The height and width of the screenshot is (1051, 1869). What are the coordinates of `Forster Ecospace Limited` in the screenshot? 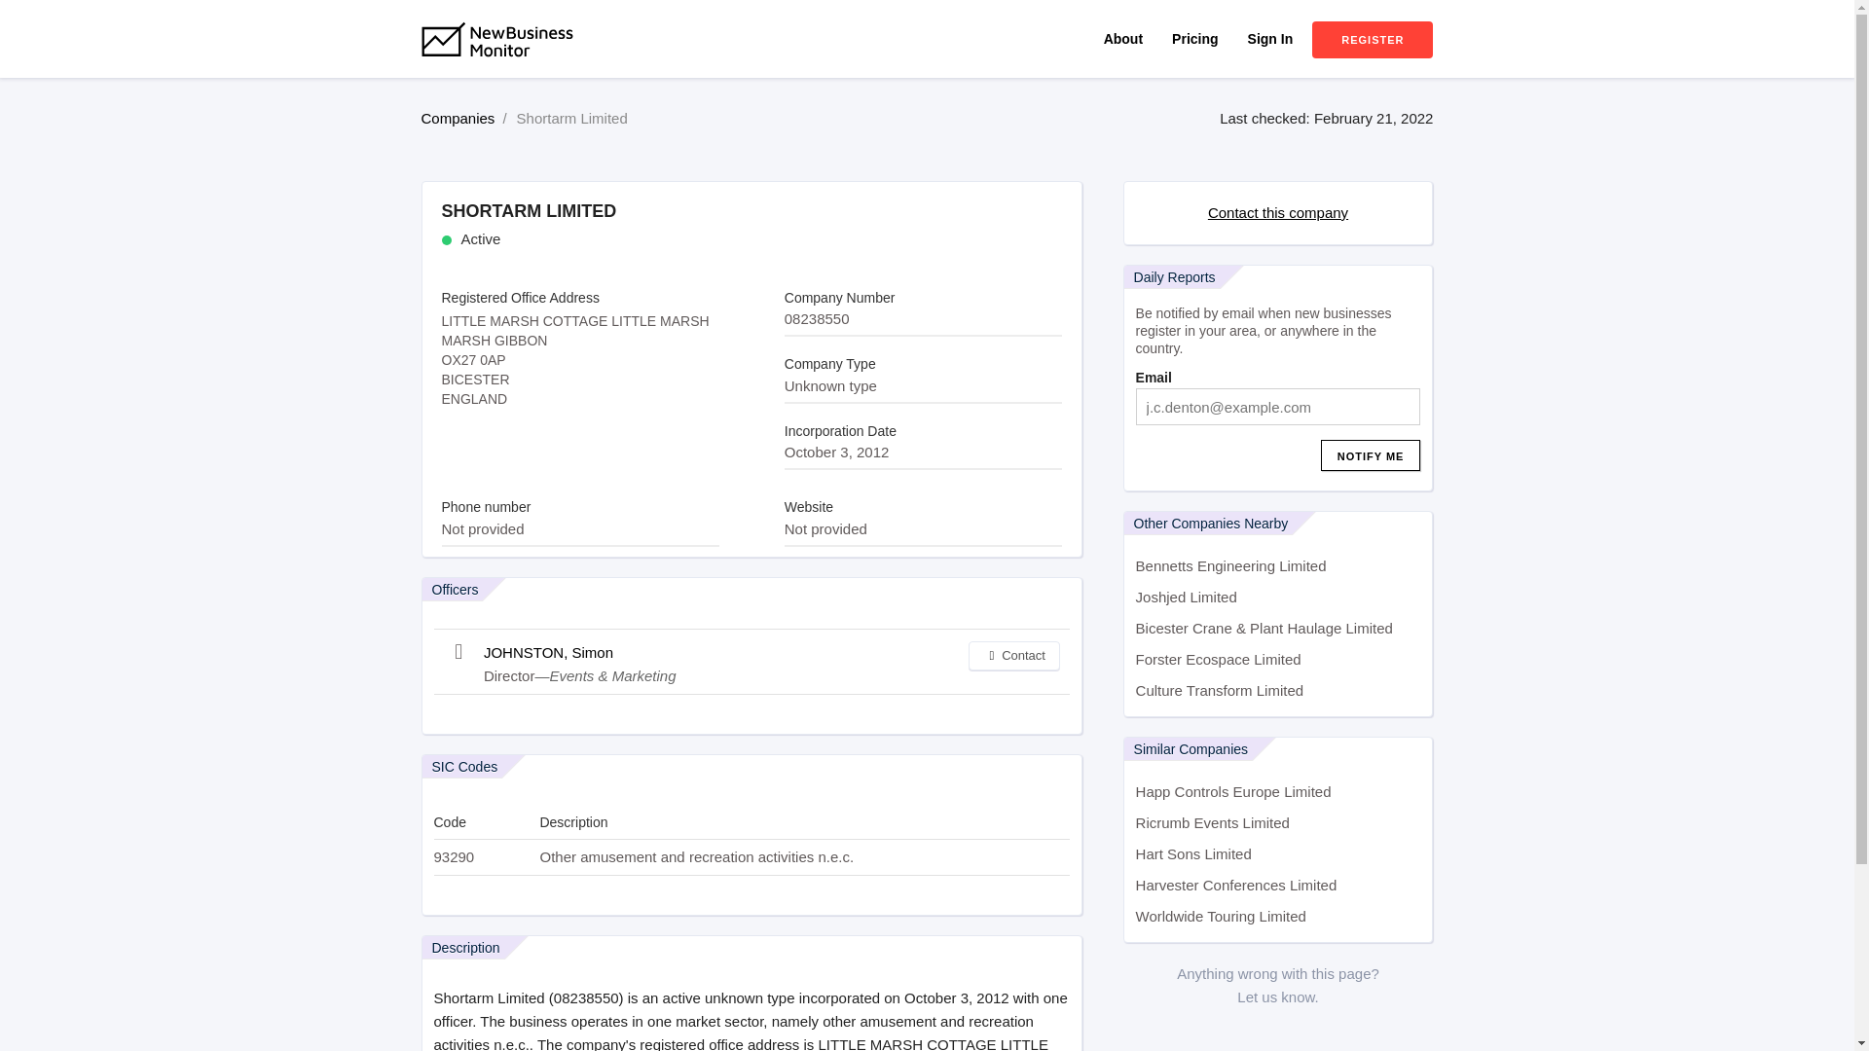 It's located at (1279, 660).